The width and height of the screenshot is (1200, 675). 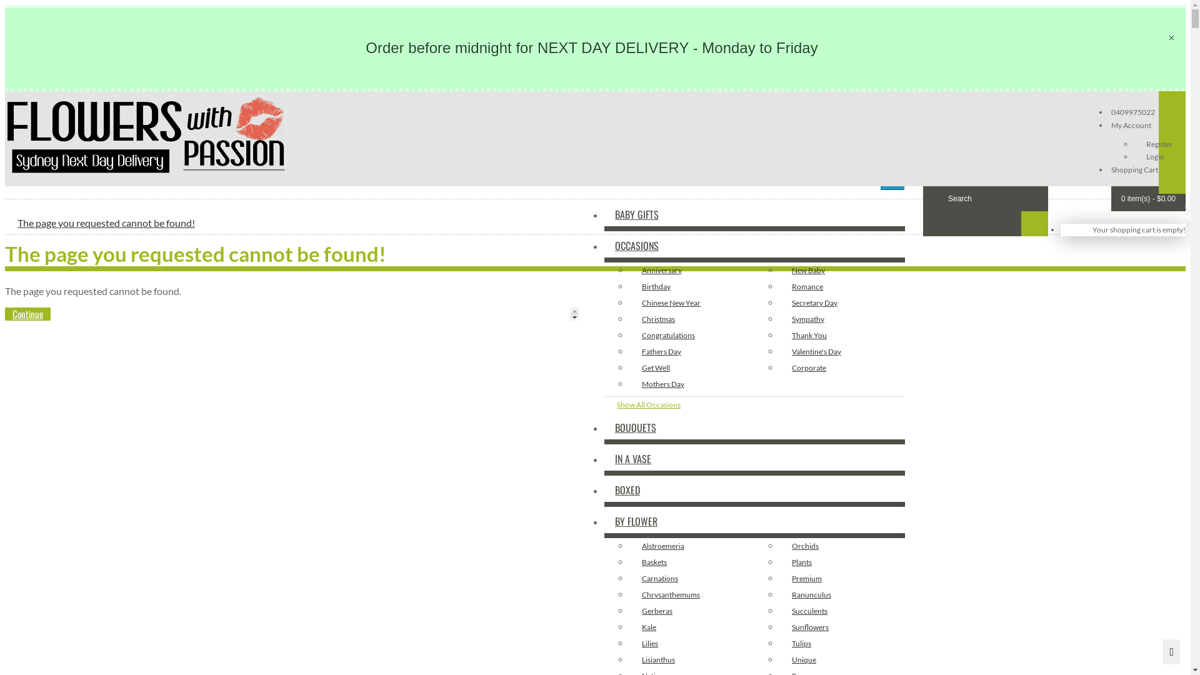 I want to click on Christmas, so click(x=692, y=319).